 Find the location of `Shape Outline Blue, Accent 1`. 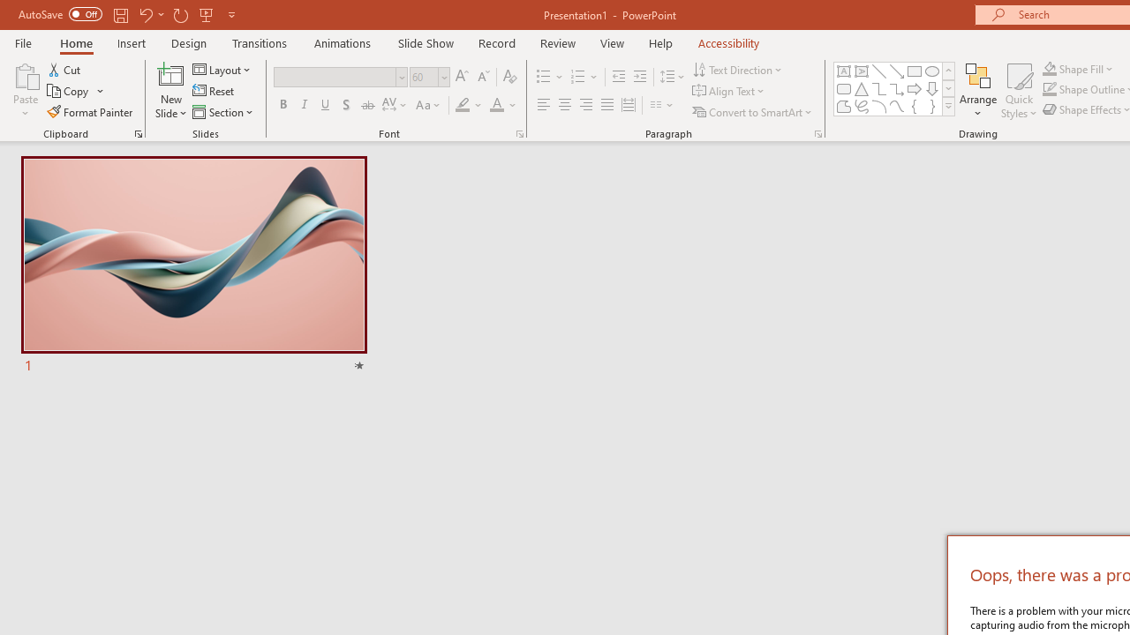

Shape Outline Blue, Accent 1 is located at coordinates (1049, 90).